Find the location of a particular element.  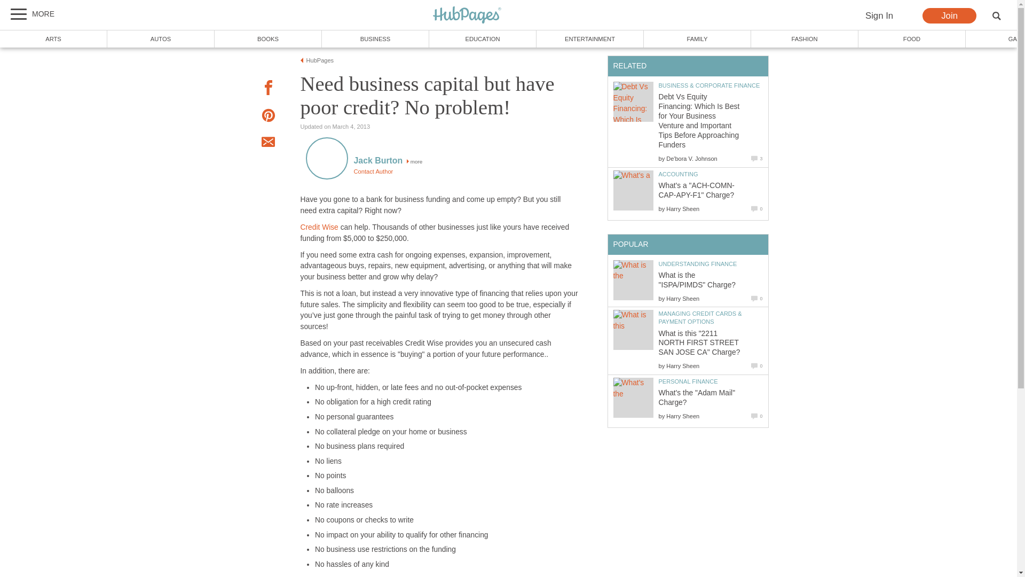

What is the  is located at coordinates (633, 270).